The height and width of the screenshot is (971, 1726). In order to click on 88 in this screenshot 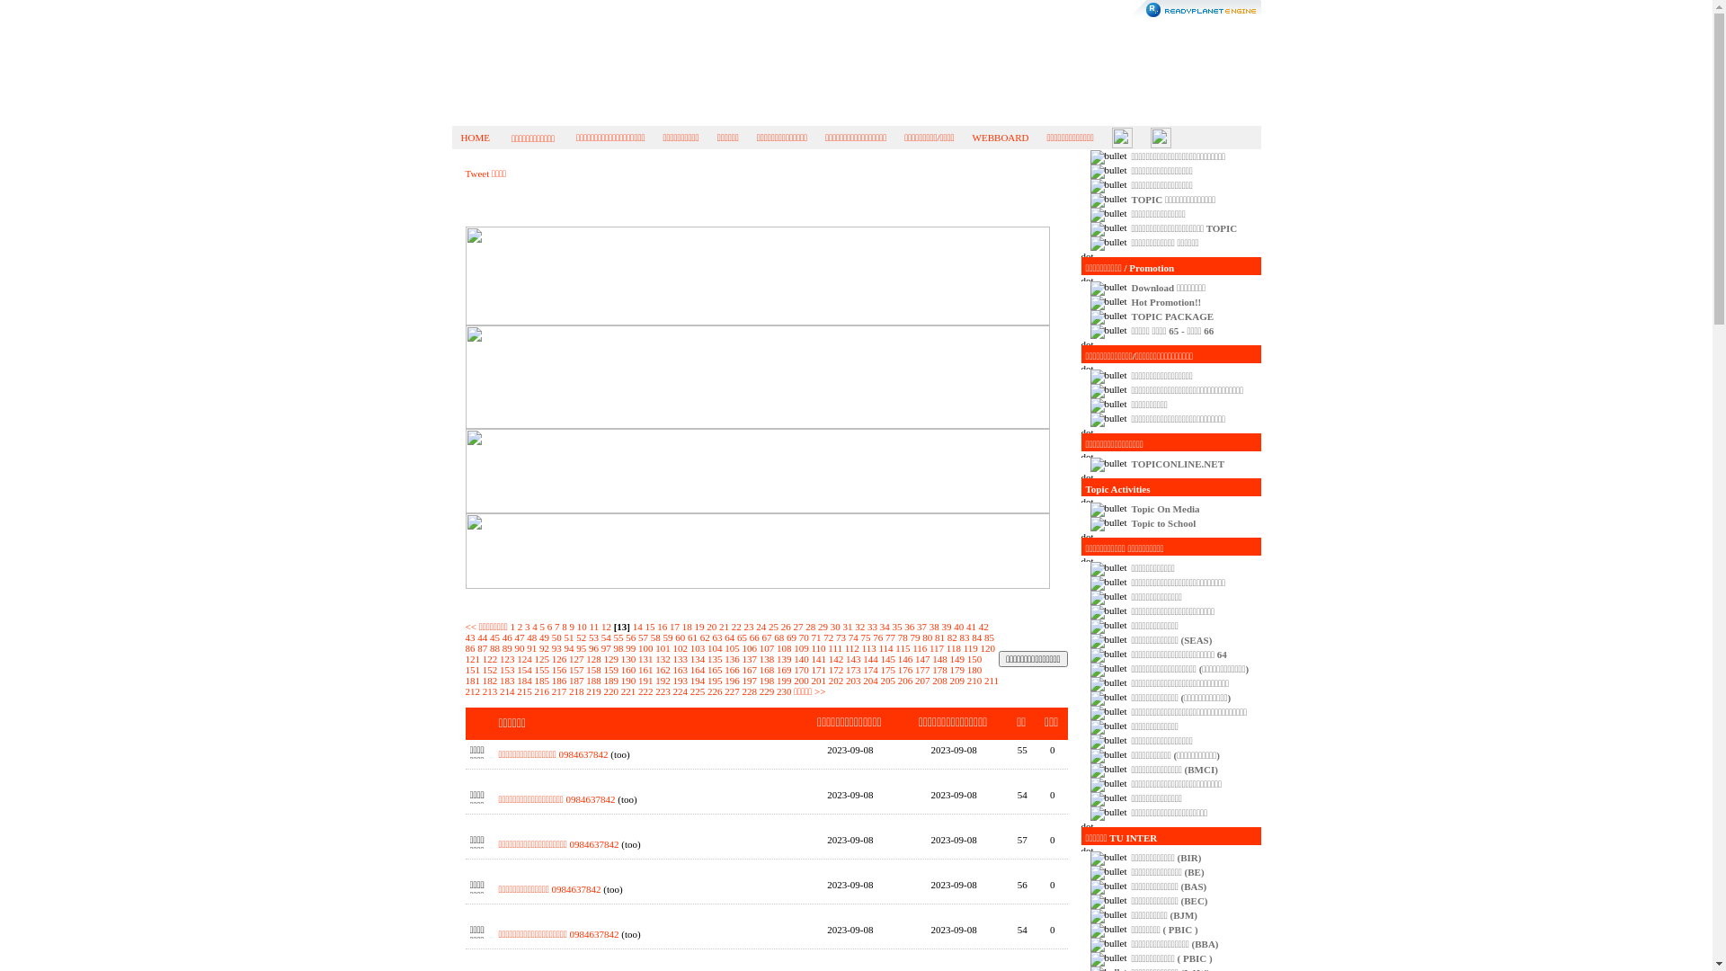, I will do `click(494, 648)`.